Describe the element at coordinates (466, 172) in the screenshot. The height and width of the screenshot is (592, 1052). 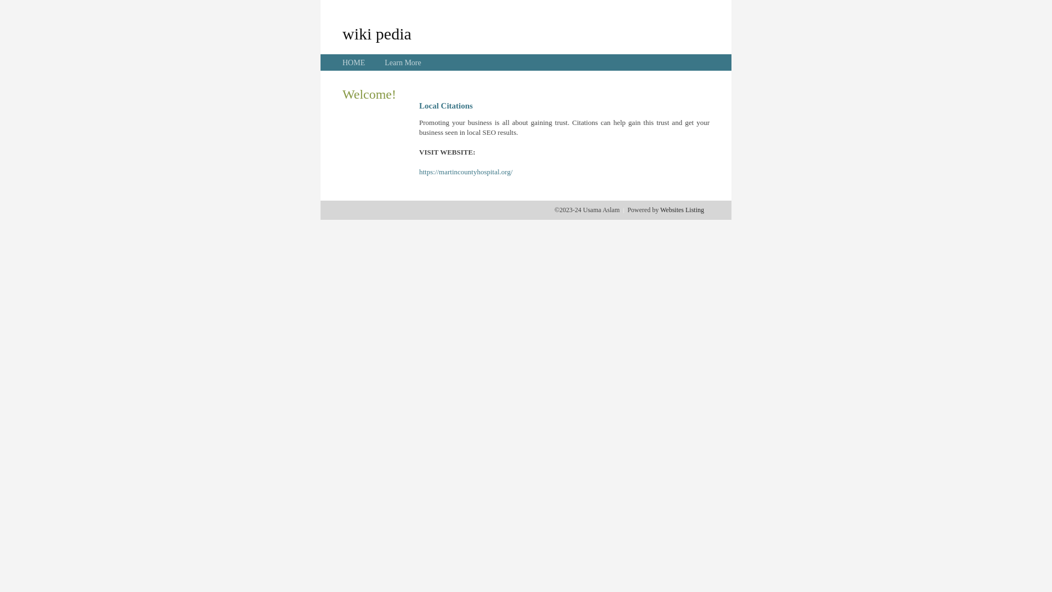
I see `https://martincountyhospital.org/` at that location.